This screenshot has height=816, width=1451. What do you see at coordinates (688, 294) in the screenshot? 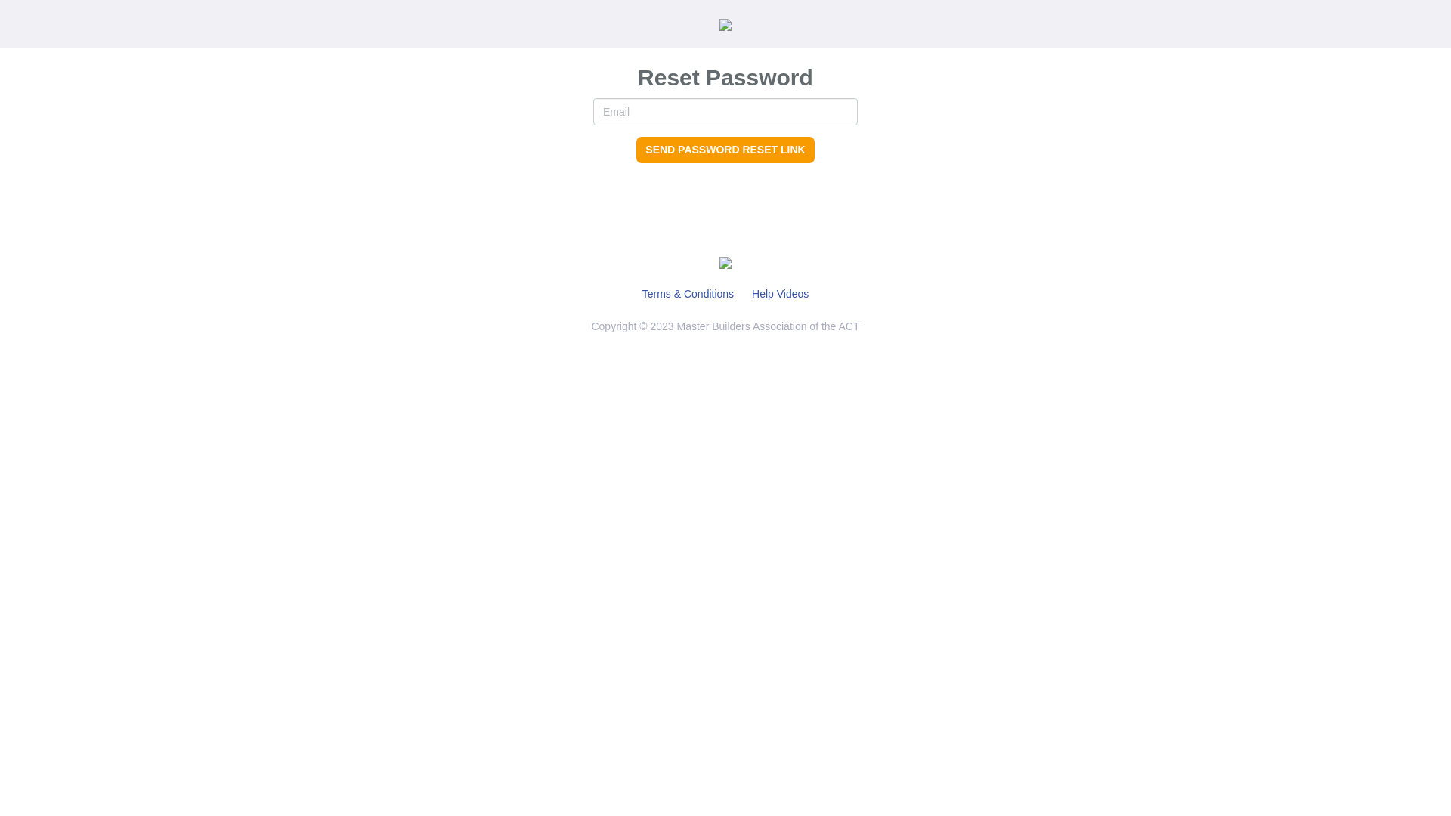
I see `Terms & Conditions` at bounding box center [688, 294].